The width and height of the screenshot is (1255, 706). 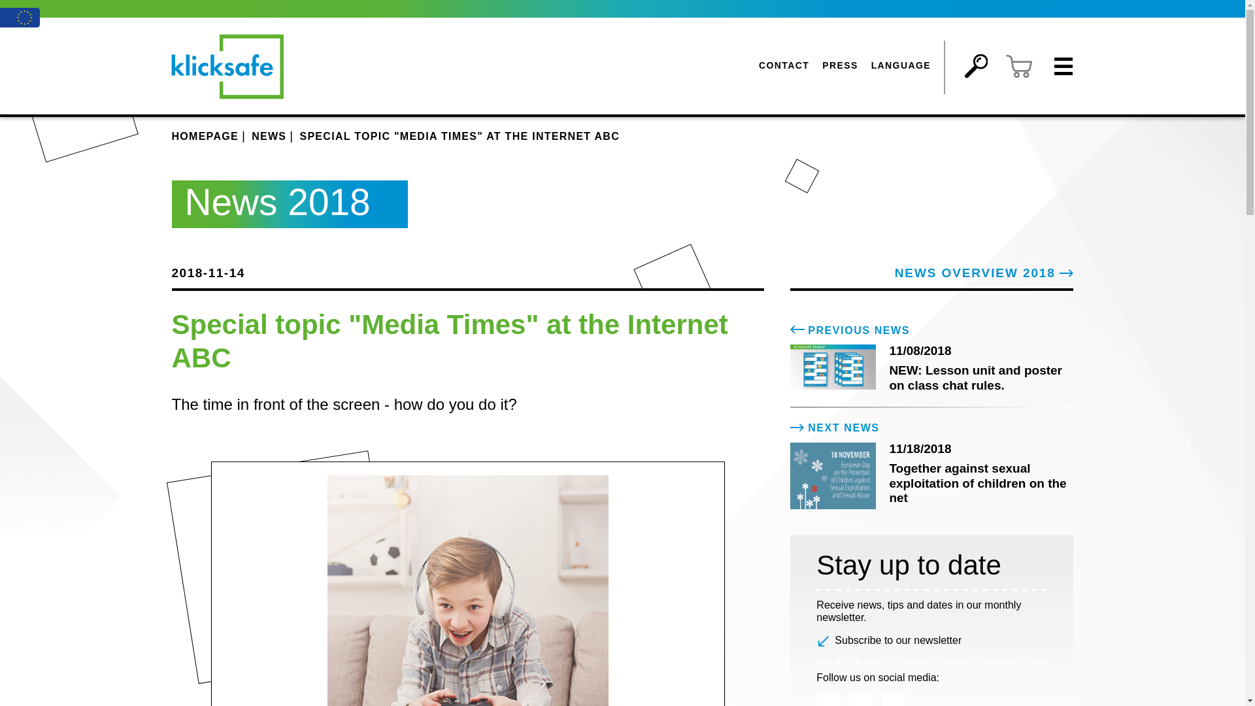 I want to click on CONTACT, so click(x=784, y=65).